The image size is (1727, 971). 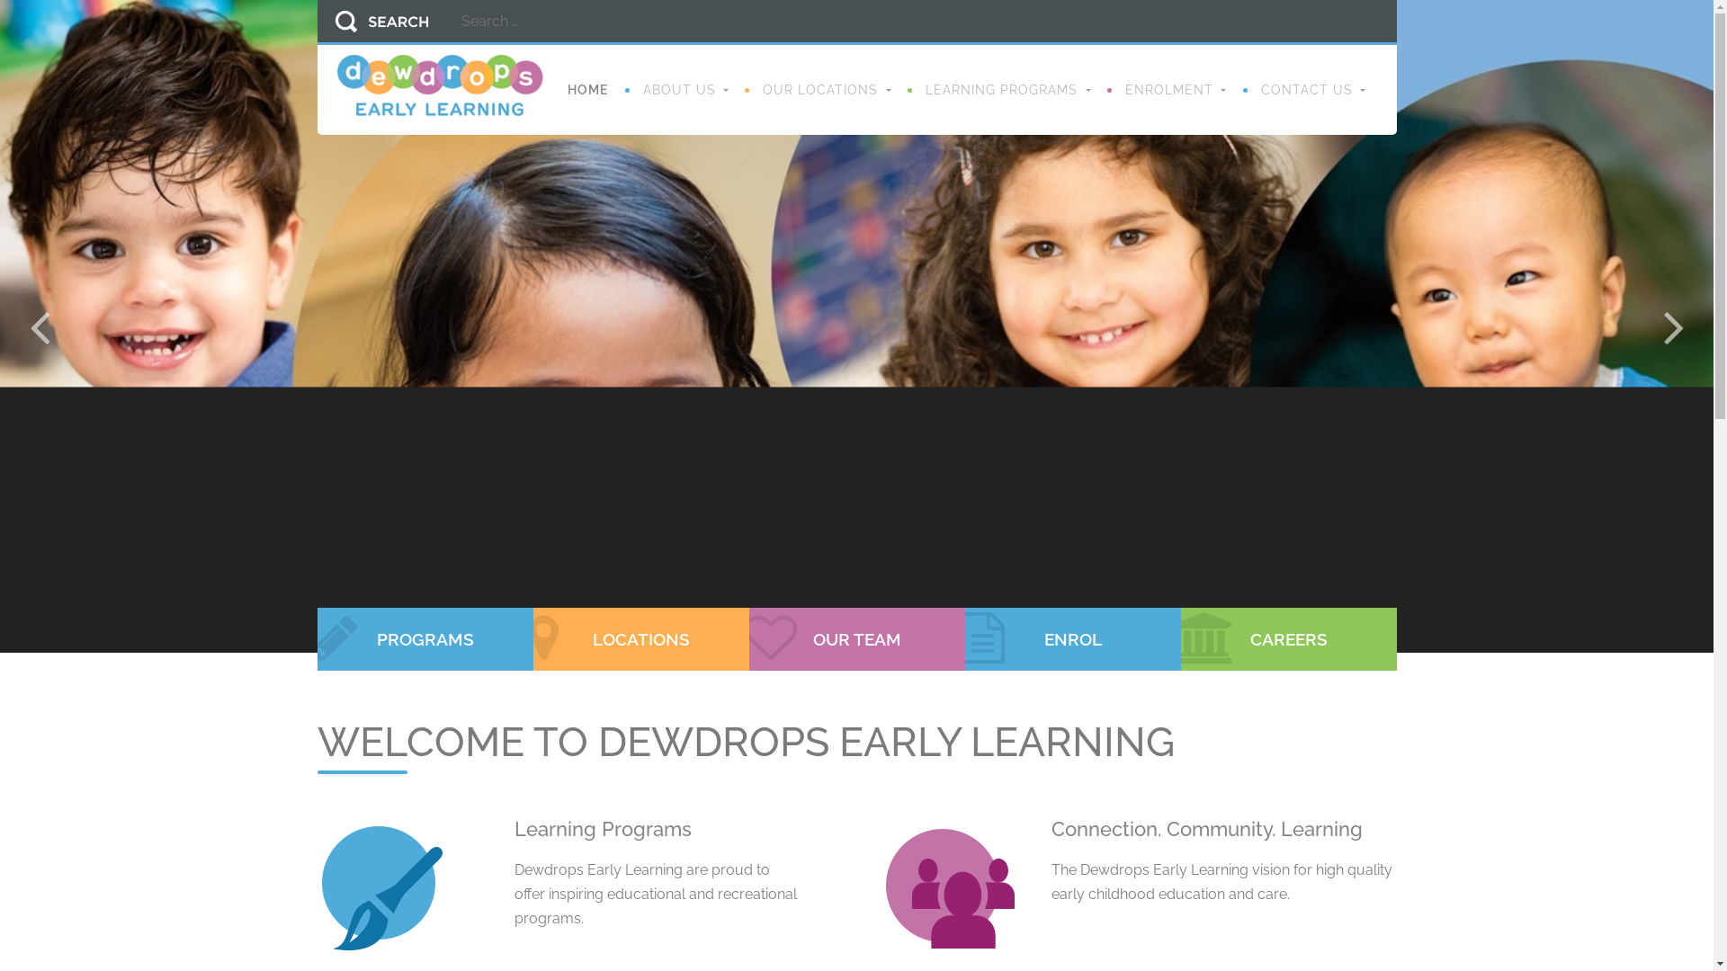 I want to click on CONTACT US, so click(x=1313, y=90).